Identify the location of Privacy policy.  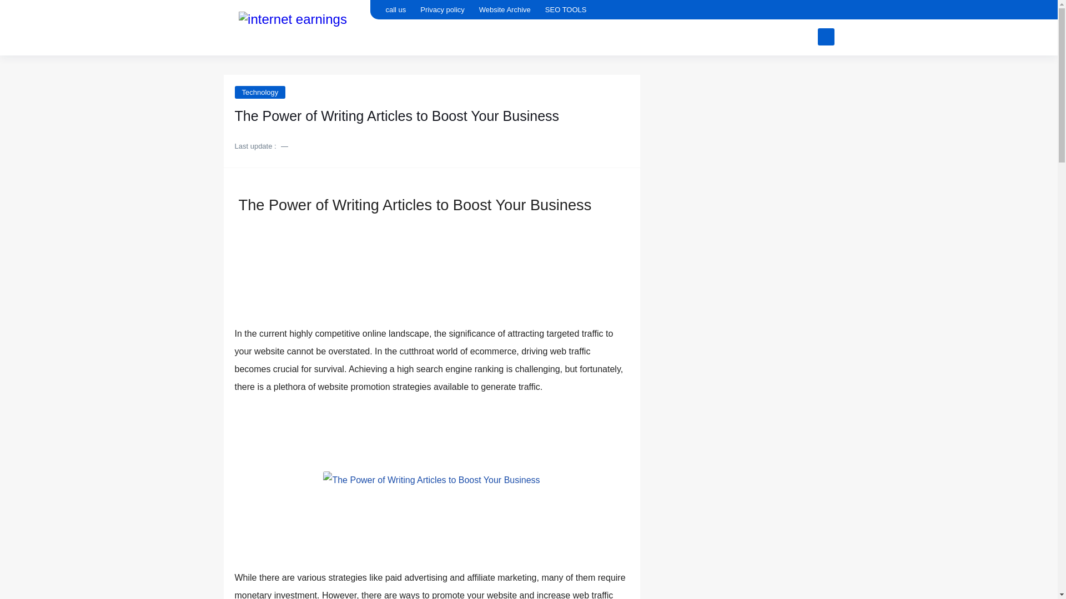
(442, 9).